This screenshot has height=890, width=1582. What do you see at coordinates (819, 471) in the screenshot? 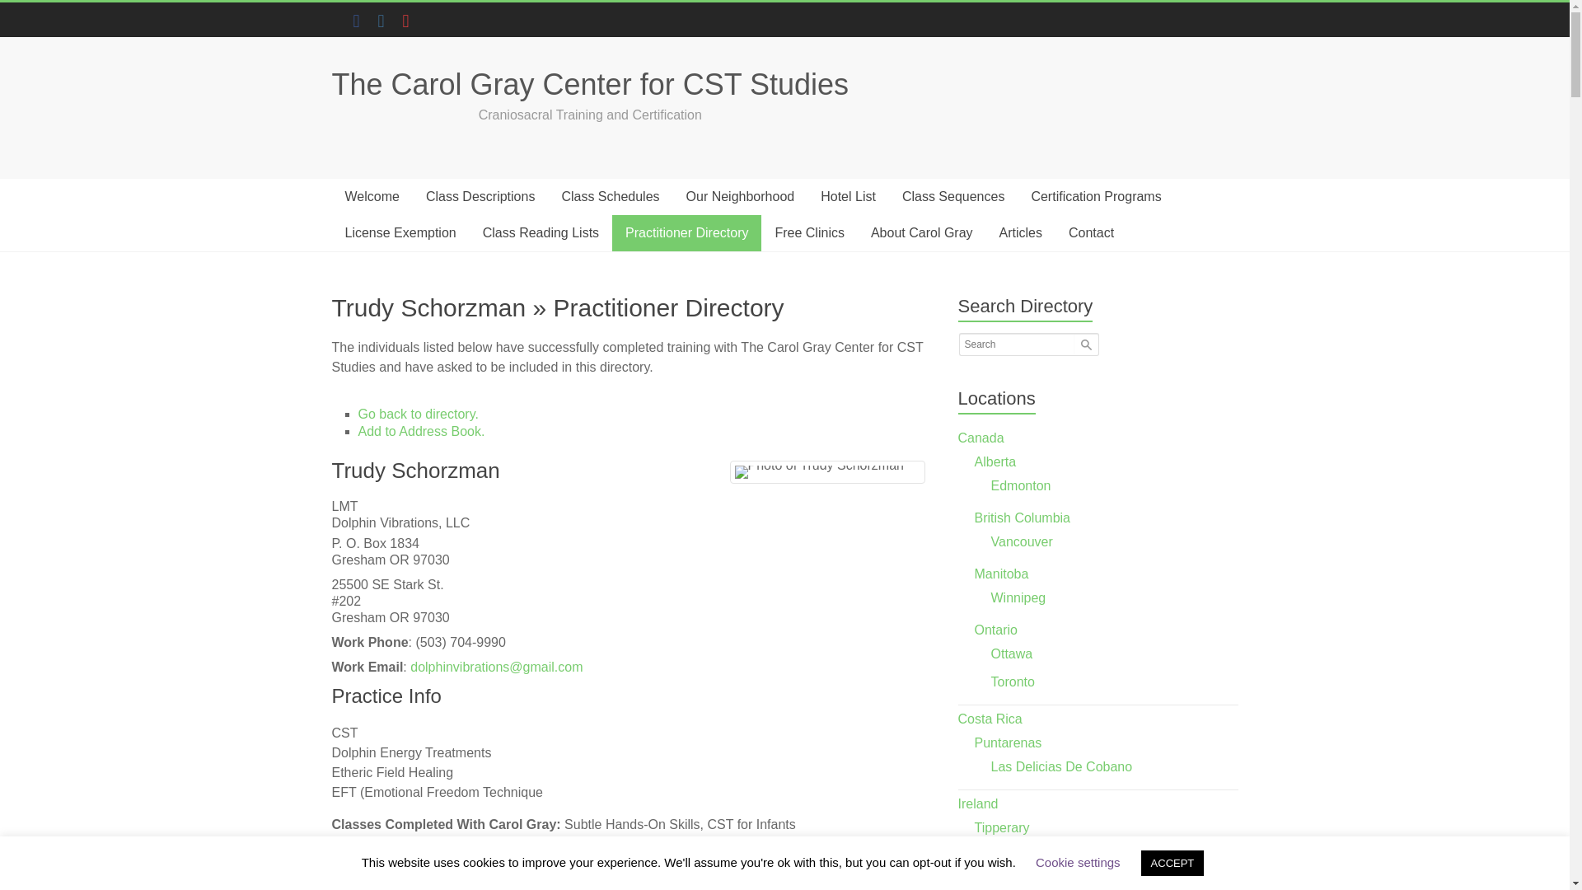
I see `Photo of Trudy Schorzman` at bounding box center [819, 471].